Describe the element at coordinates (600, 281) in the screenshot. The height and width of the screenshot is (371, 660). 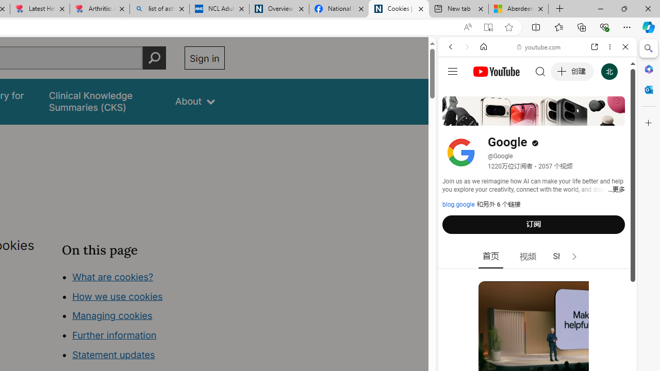
I see `Show More Music` at that location.